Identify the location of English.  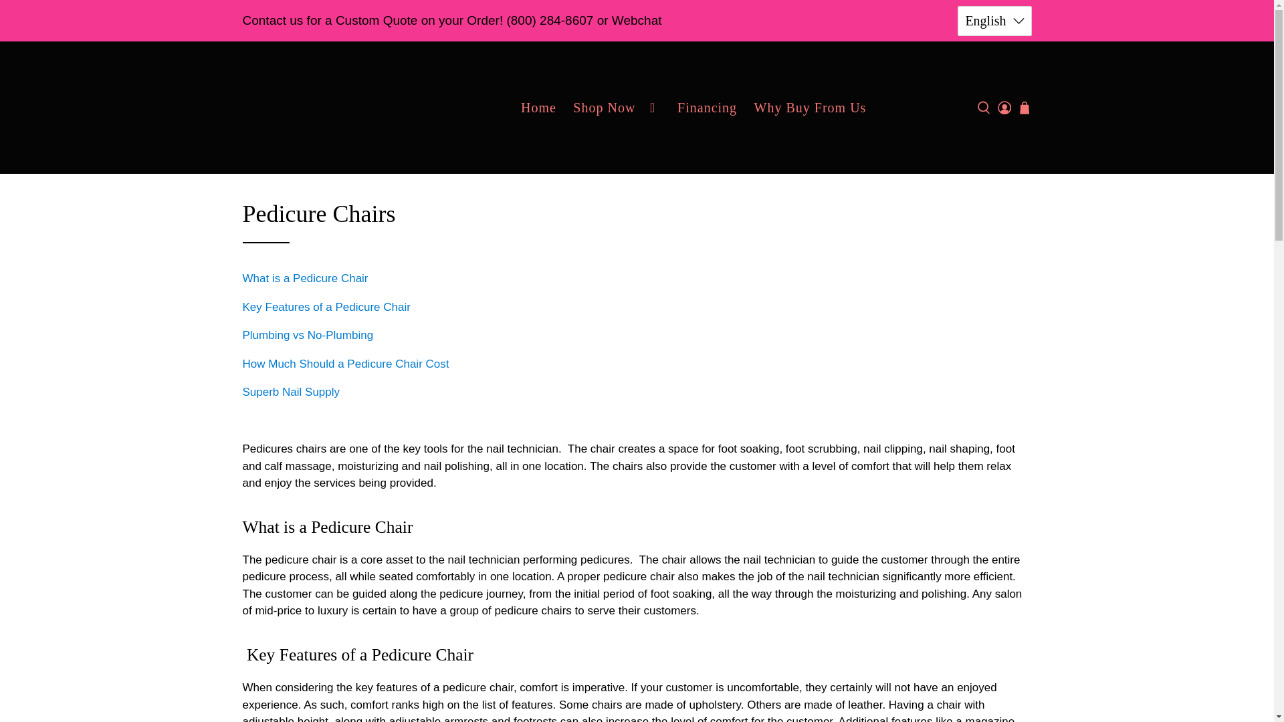
(994, 20).